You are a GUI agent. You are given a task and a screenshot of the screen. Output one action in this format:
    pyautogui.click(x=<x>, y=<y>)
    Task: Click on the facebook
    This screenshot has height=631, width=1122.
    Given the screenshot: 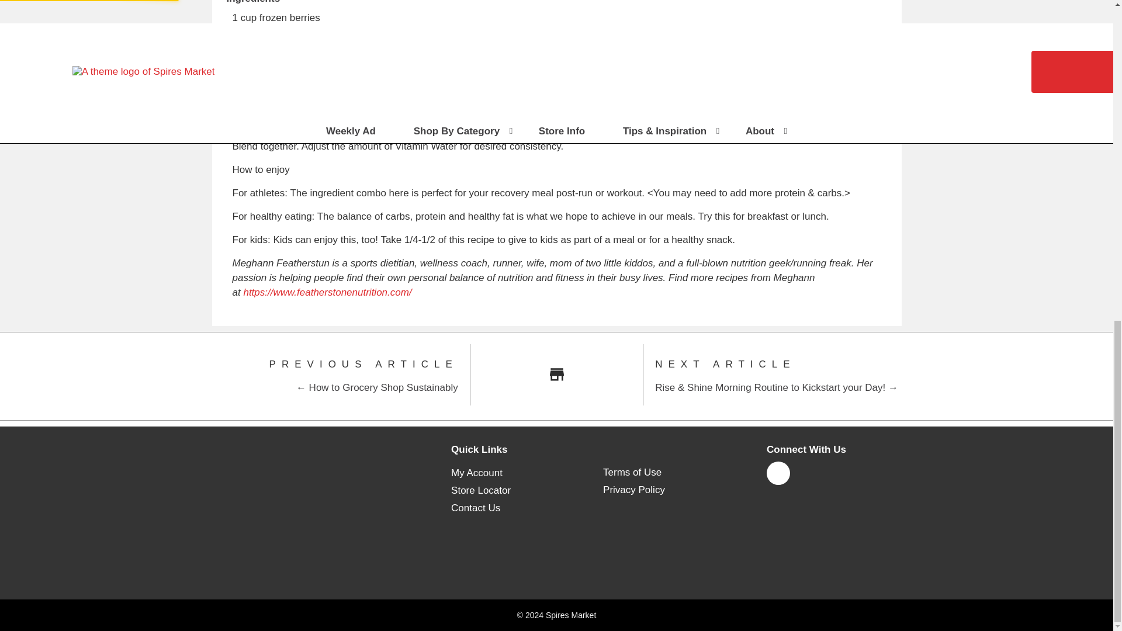 What is the action you would take?
    pyautogui.click(x=778, y=479)
    